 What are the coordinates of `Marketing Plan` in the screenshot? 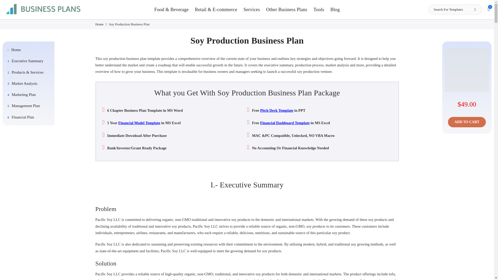 It's located at (29, 94).